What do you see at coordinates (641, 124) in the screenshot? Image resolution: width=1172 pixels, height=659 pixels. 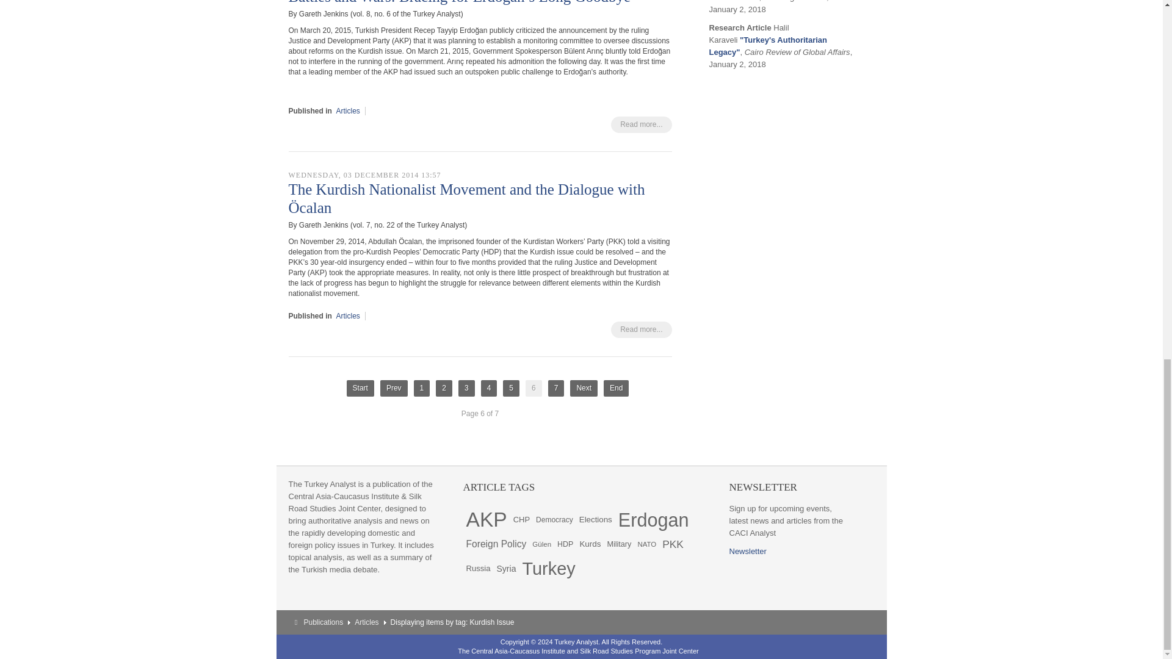 I see `Read more...` at bounding box center [641, 124].